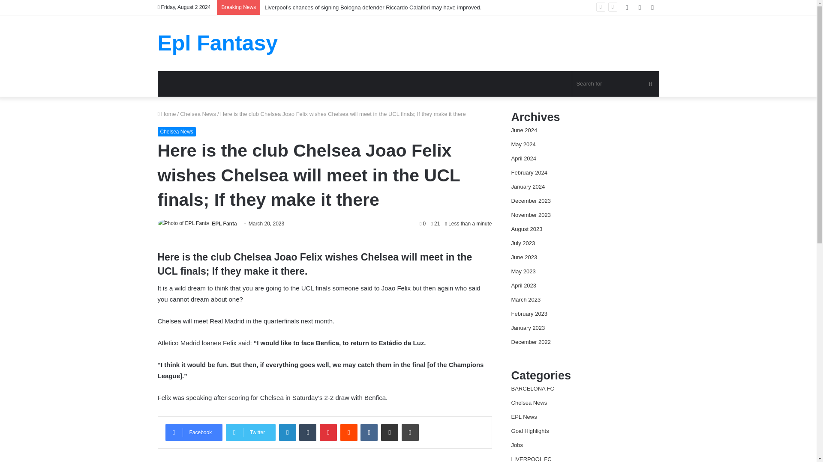 Image resolution: width=823 pixels, height=462 pixels. Describe the element at coordinates (616, 84) in the screenshot. I see `Search for` at that location.